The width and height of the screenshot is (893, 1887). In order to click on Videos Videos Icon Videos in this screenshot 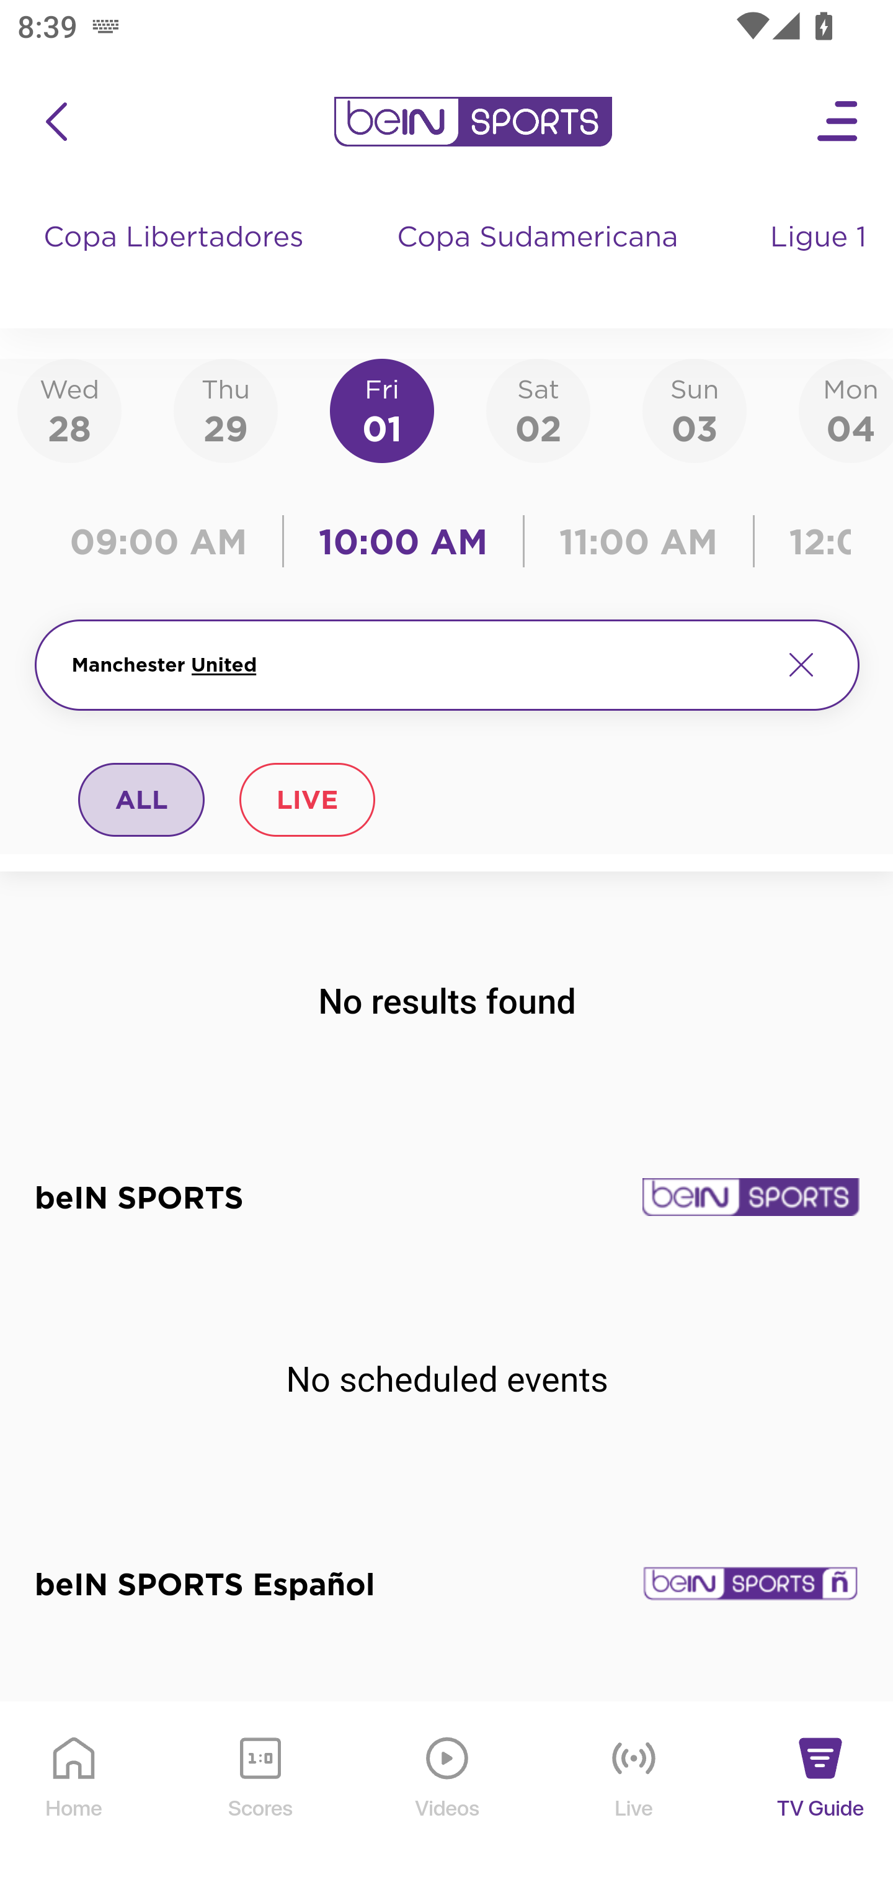, I will do `click(448, 1795)`.